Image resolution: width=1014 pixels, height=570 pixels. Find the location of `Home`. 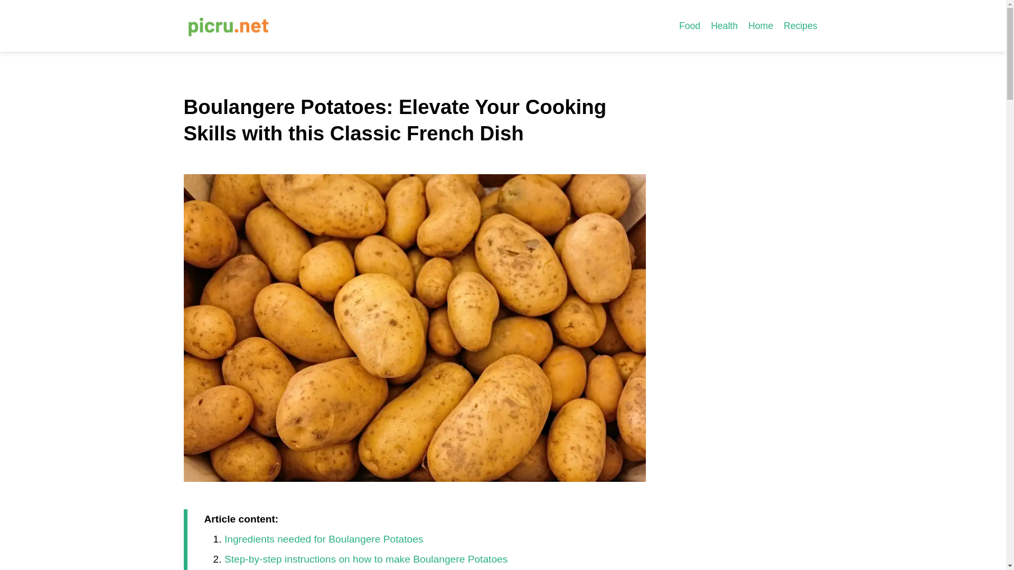

Home is located at coordinates (760, 25).